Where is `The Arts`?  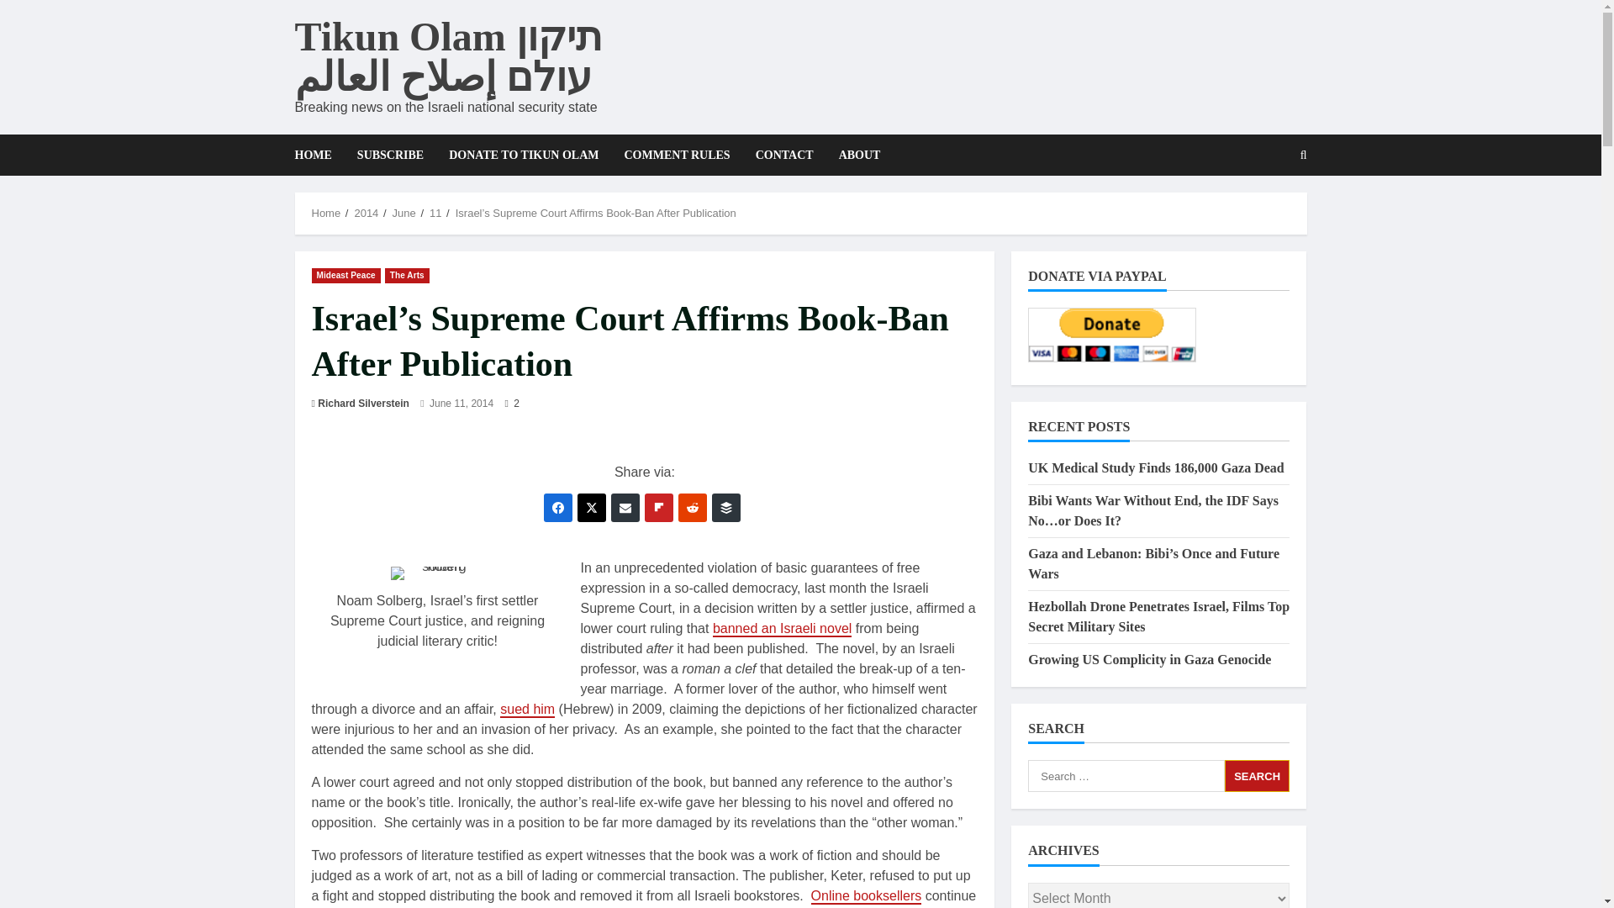 The Arts is located at coordinates (407, 274).